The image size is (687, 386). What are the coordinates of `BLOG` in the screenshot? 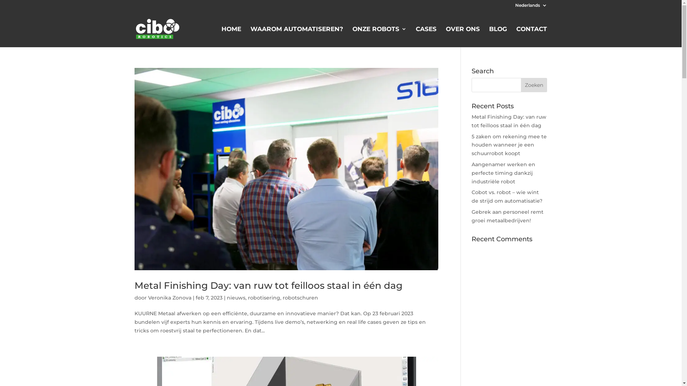 It's located at (498, 37).